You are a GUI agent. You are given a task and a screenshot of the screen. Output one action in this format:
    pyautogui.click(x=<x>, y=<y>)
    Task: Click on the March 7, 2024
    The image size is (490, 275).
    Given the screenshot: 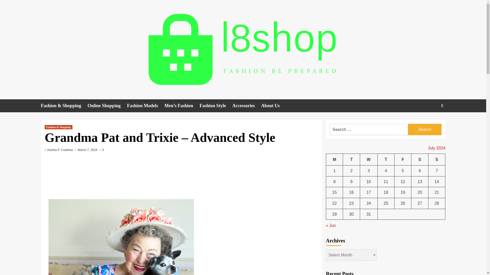 What is the action you would take?
    pyautogui.click(x=88, y=150)
    